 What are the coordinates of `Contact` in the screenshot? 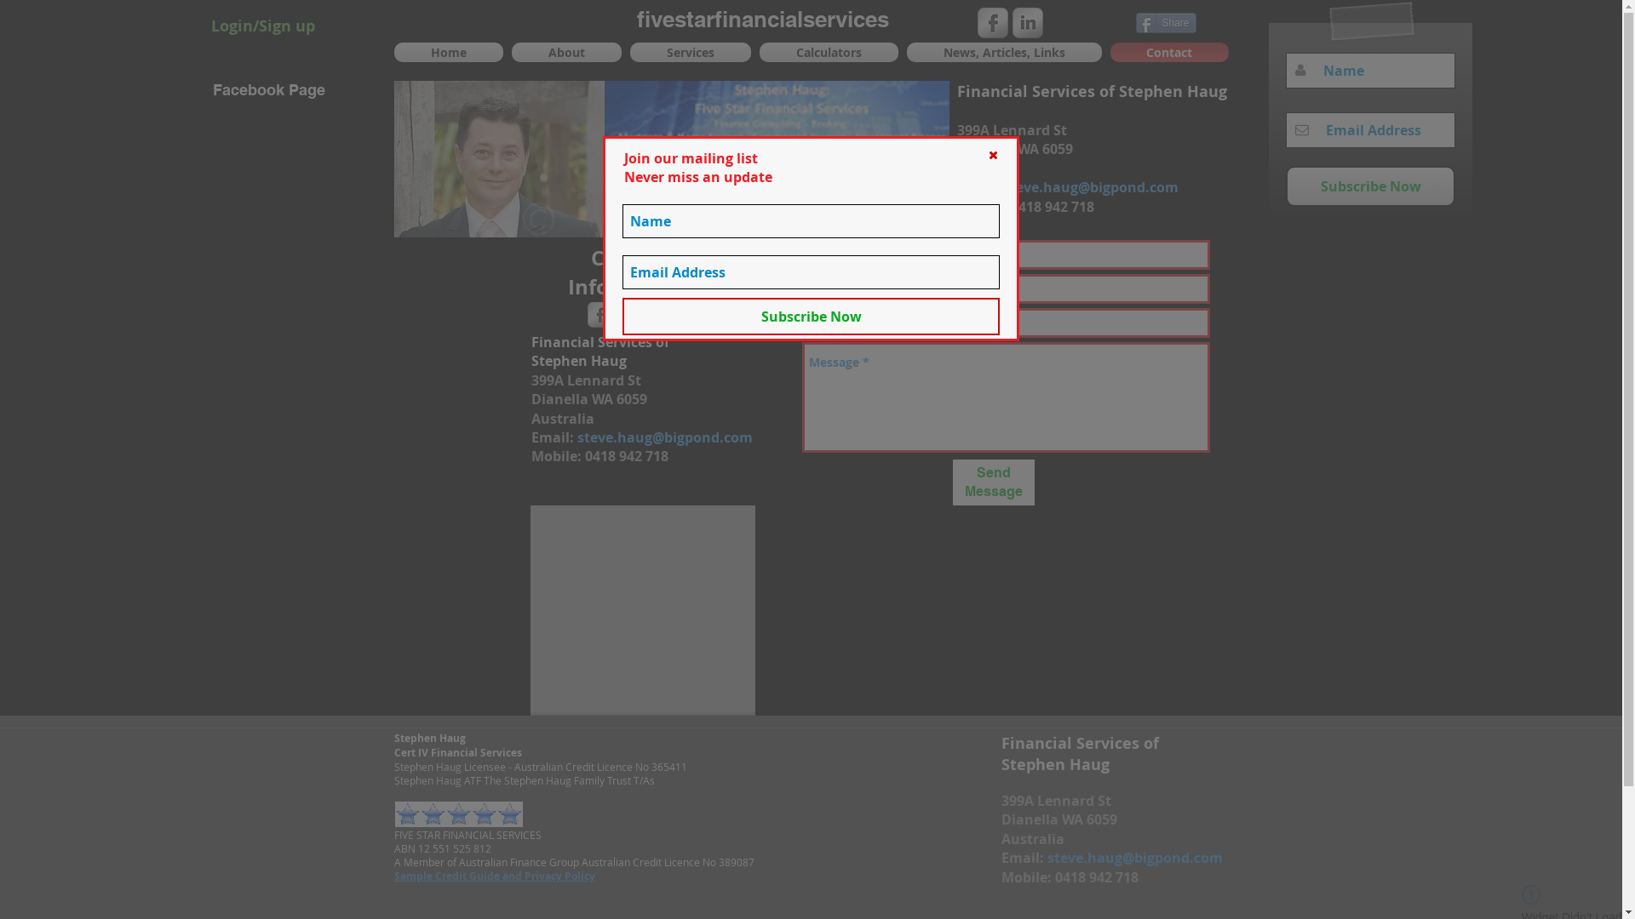 It's located at (1167, 53).